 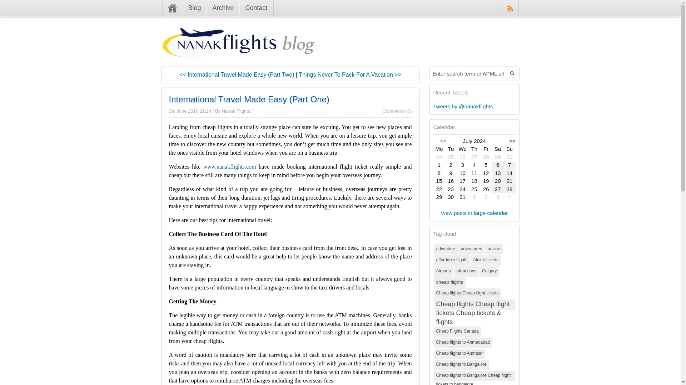 What do you see at coordinates (194, 9) in the screenshot?
I see `Blog` at bounding box center [194, 9].